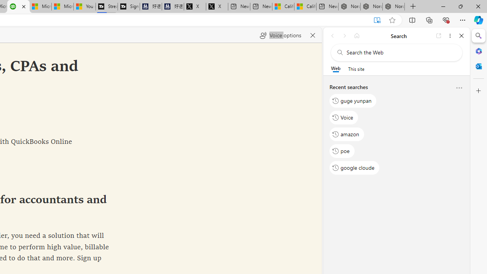  Describe the element at coordinates (280, 35) in the screenshot. I see `Voice options` at that location.